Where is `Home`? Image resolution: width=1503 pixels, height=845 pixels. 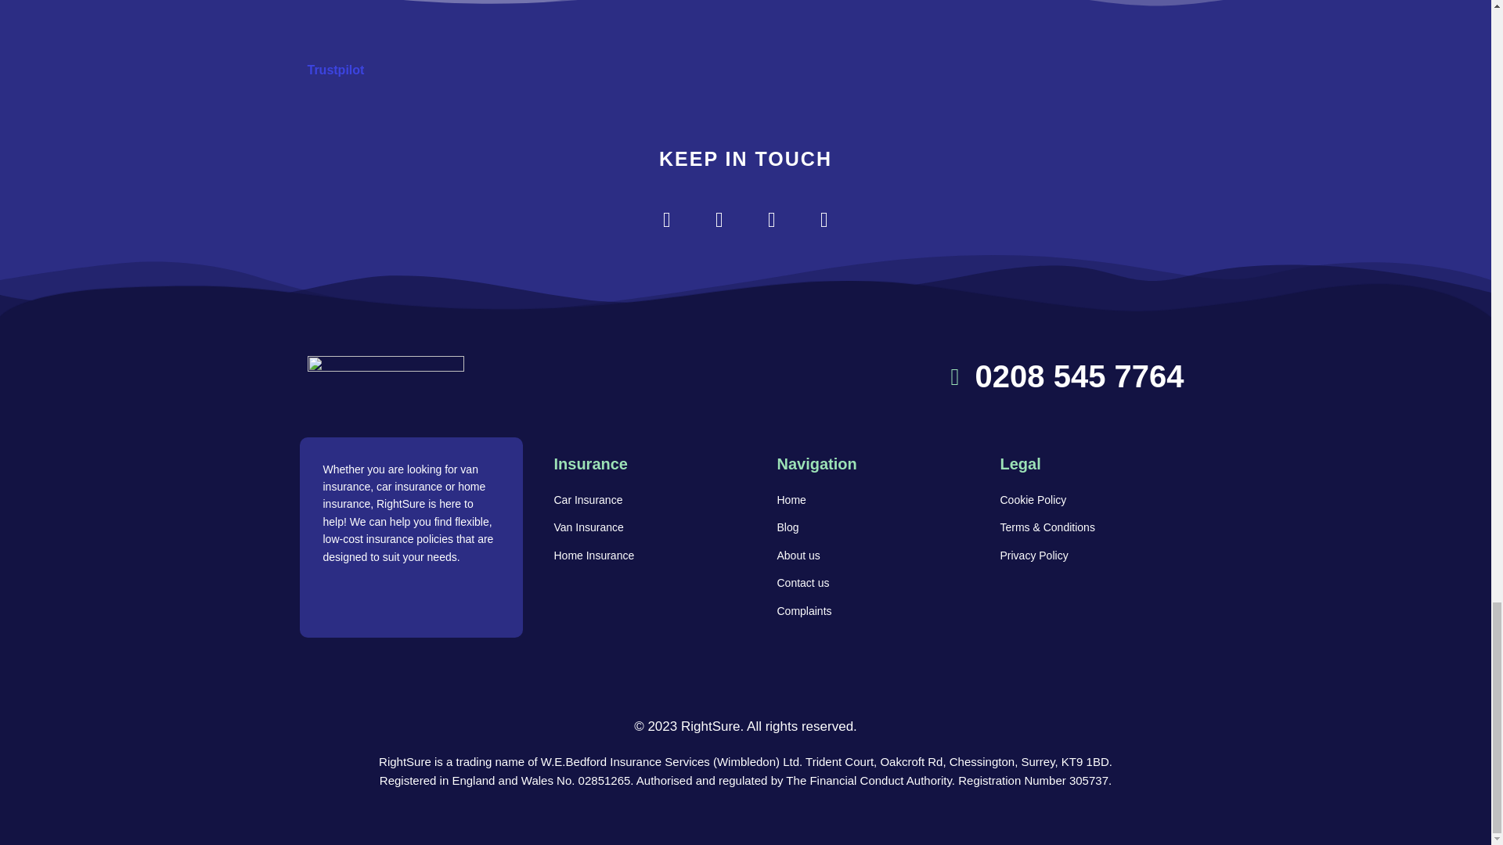 Home is located at coordinates (856, 501).